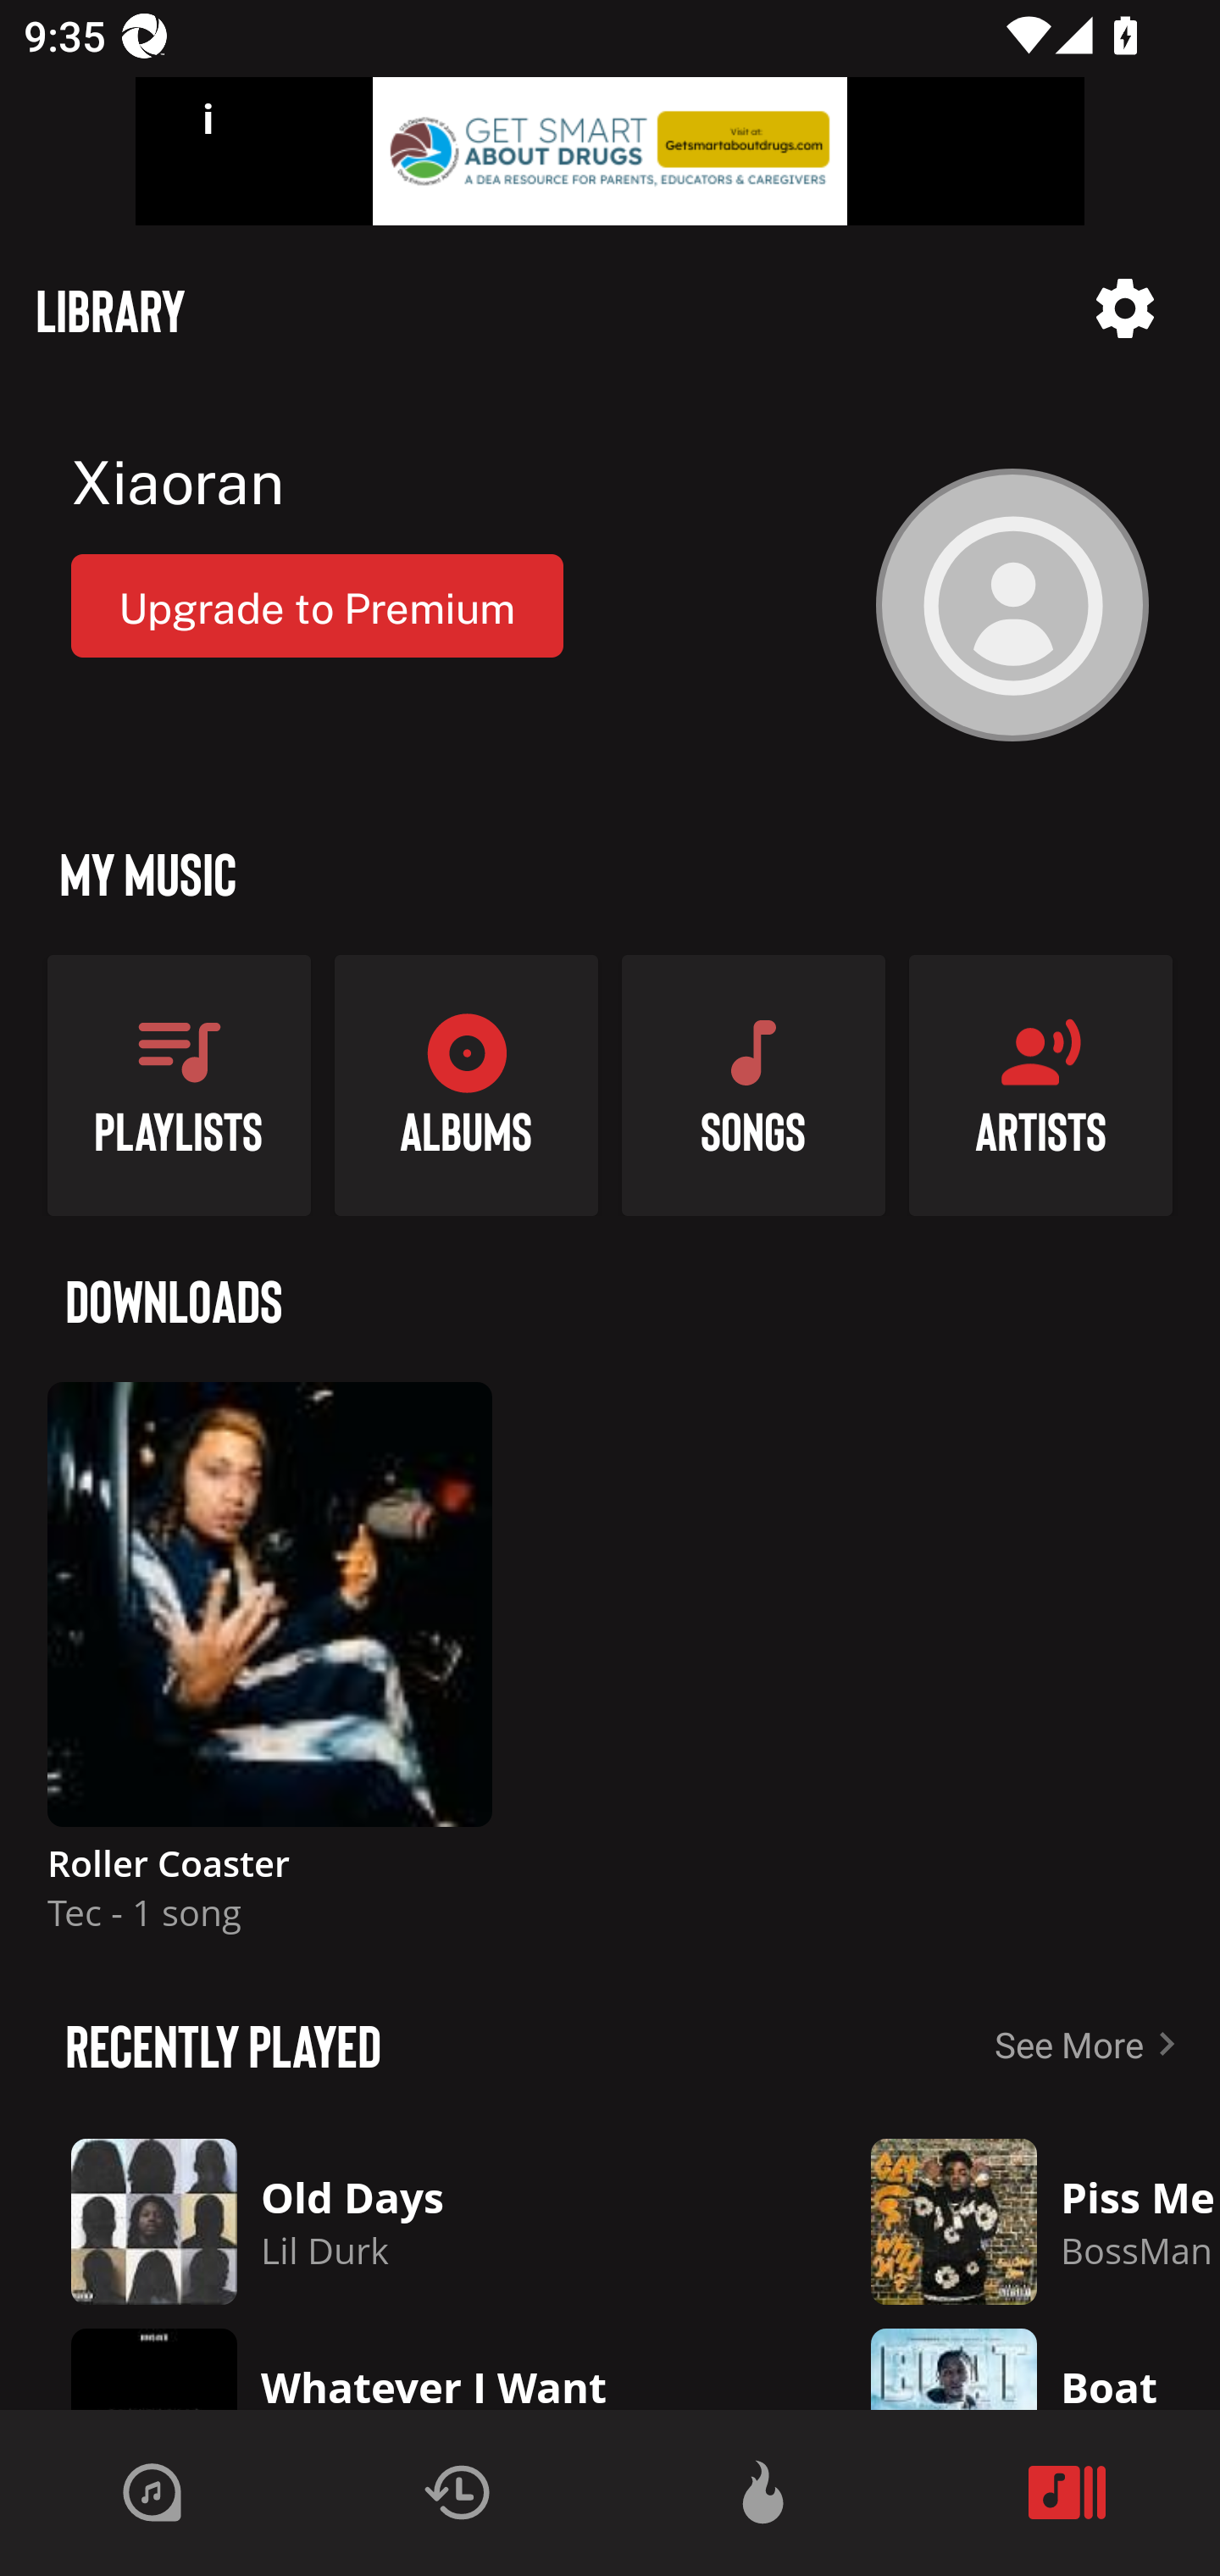 This screenshot has height=2576, width=1220. Describe the element at coordinates (269, 1671) in the screenshot. I see `Description Roller Coaster Tec - 1 song` at that location.